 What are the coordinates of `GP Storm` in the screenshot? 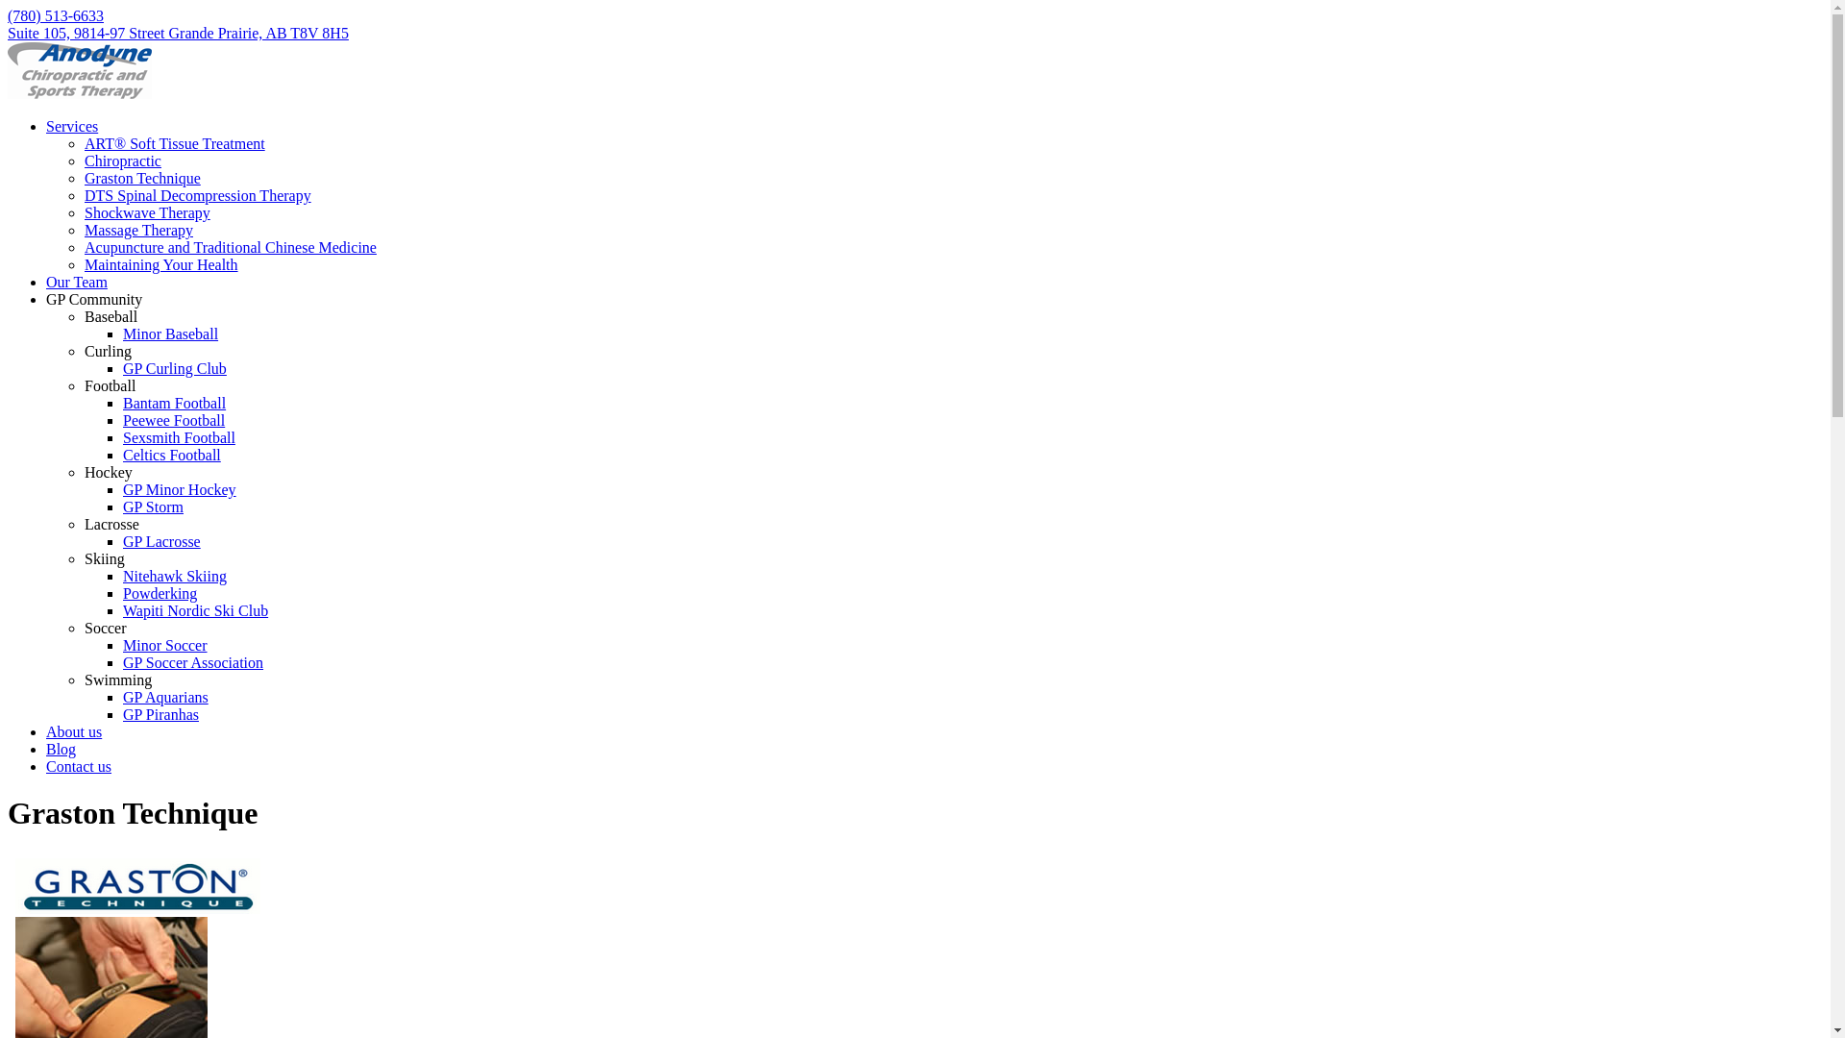 It's located at (154, 507).